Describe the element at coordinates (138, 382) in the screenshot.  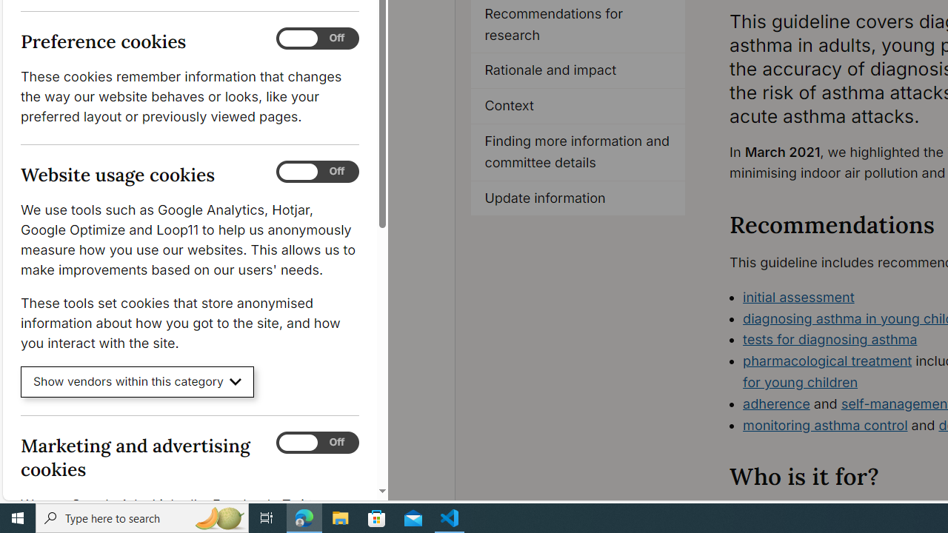
I see `Show vendors within this category` at that location.